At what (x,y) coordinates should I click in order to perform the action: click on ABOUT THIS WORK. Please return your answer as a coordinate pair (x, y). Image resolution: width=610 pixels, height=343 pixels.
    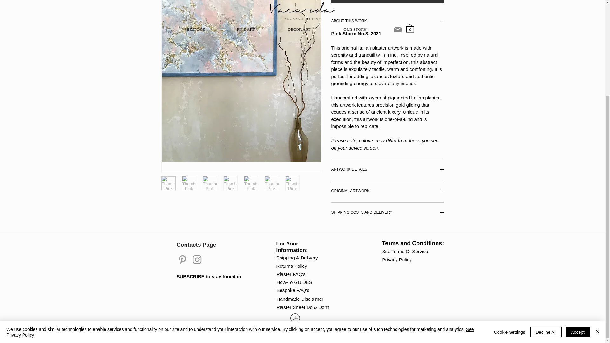
    Looking at the image, I should click on (388, 22).